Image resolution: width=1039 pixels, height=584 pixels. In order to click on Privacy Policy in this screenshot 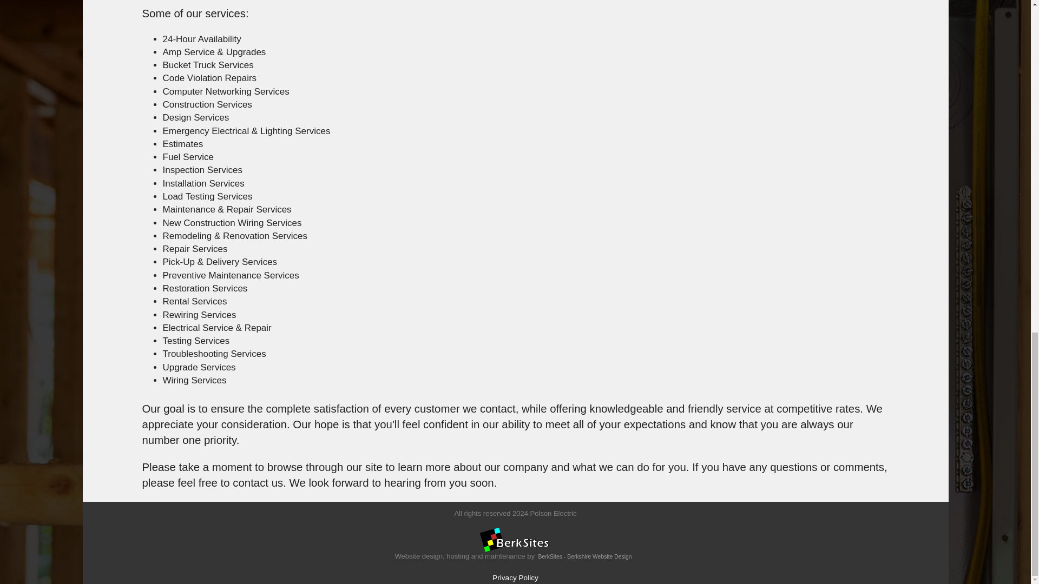, I will do `click(515, 578)`.